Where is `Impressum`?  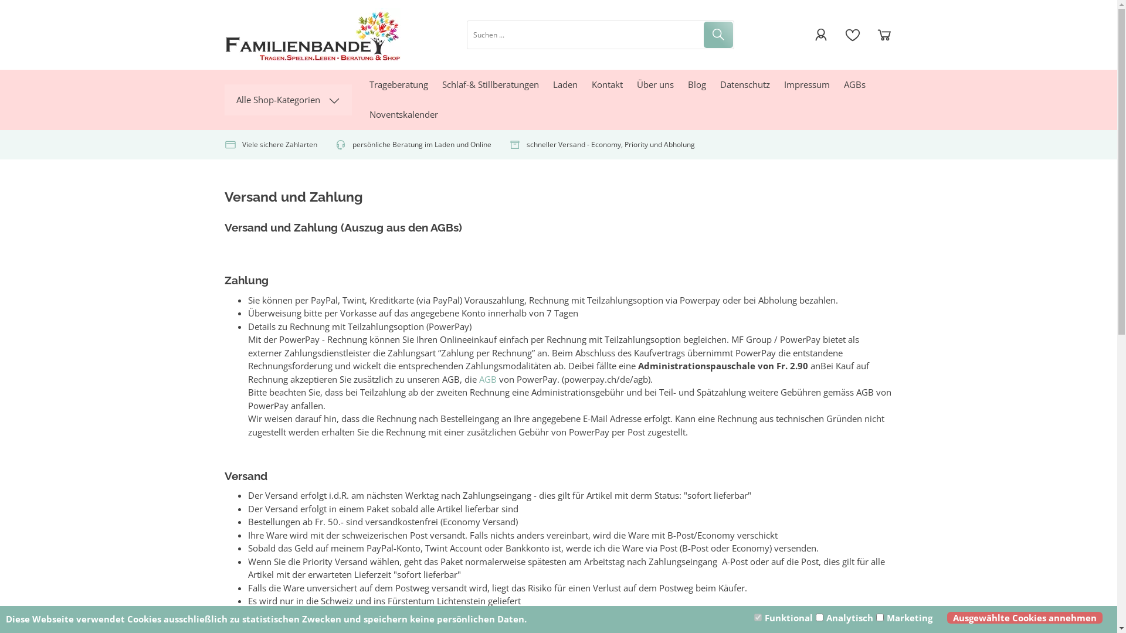 Impressum is located at coordinates (806, 84).